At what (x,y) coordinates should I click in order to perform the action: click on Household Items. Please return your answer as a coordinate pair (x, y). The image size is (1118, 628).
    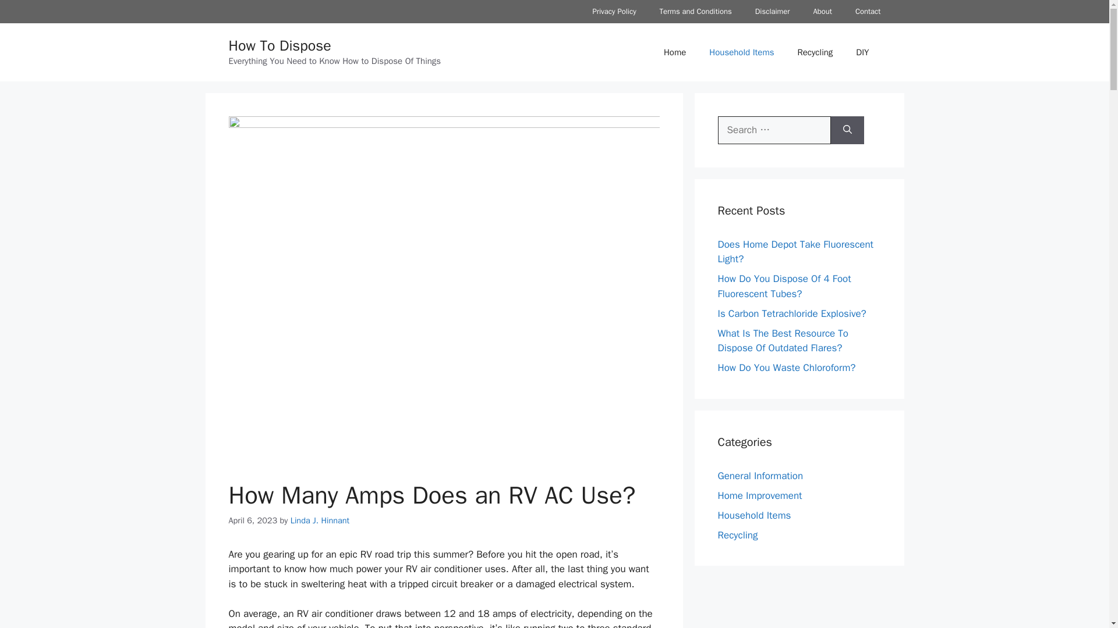
    Looking at the image, I should click on (753, 515).